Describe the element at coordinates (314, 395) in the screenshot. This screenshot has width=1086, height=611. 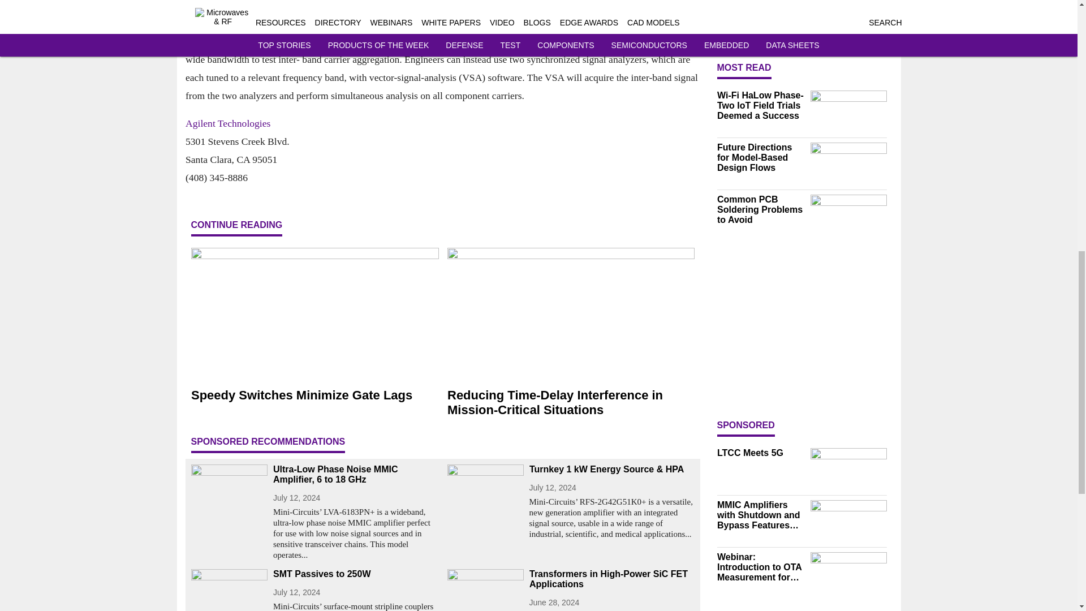
I see `Speedy Switches Minimize Gate Lags` at that location.